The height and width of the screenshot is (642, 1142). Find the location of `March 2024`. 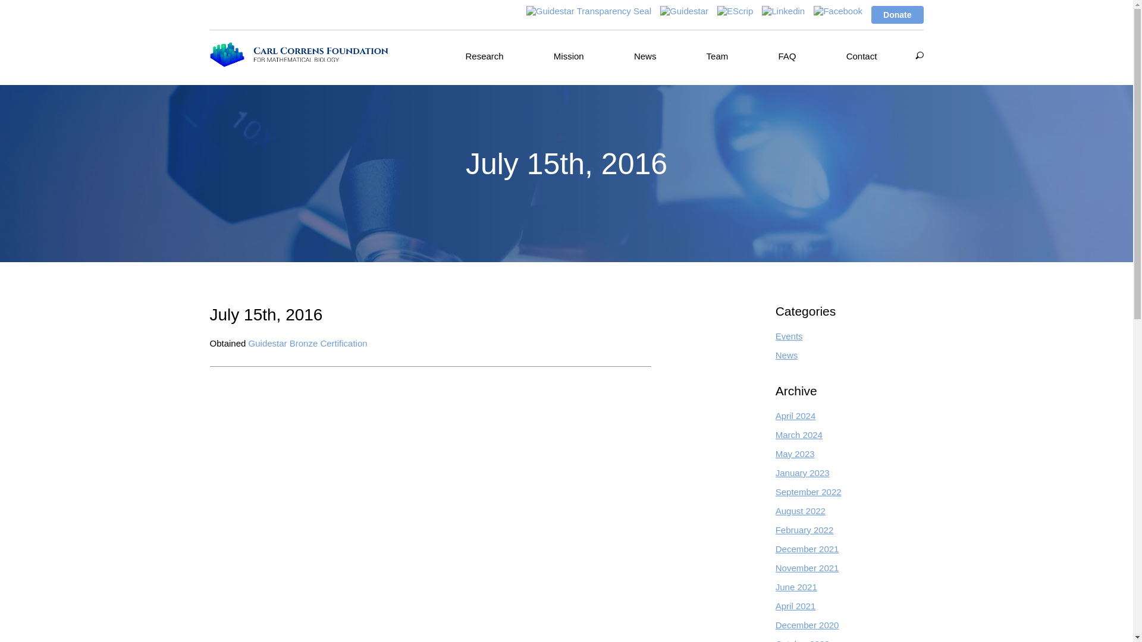

March 2024 is located at coordinates (798, 434).